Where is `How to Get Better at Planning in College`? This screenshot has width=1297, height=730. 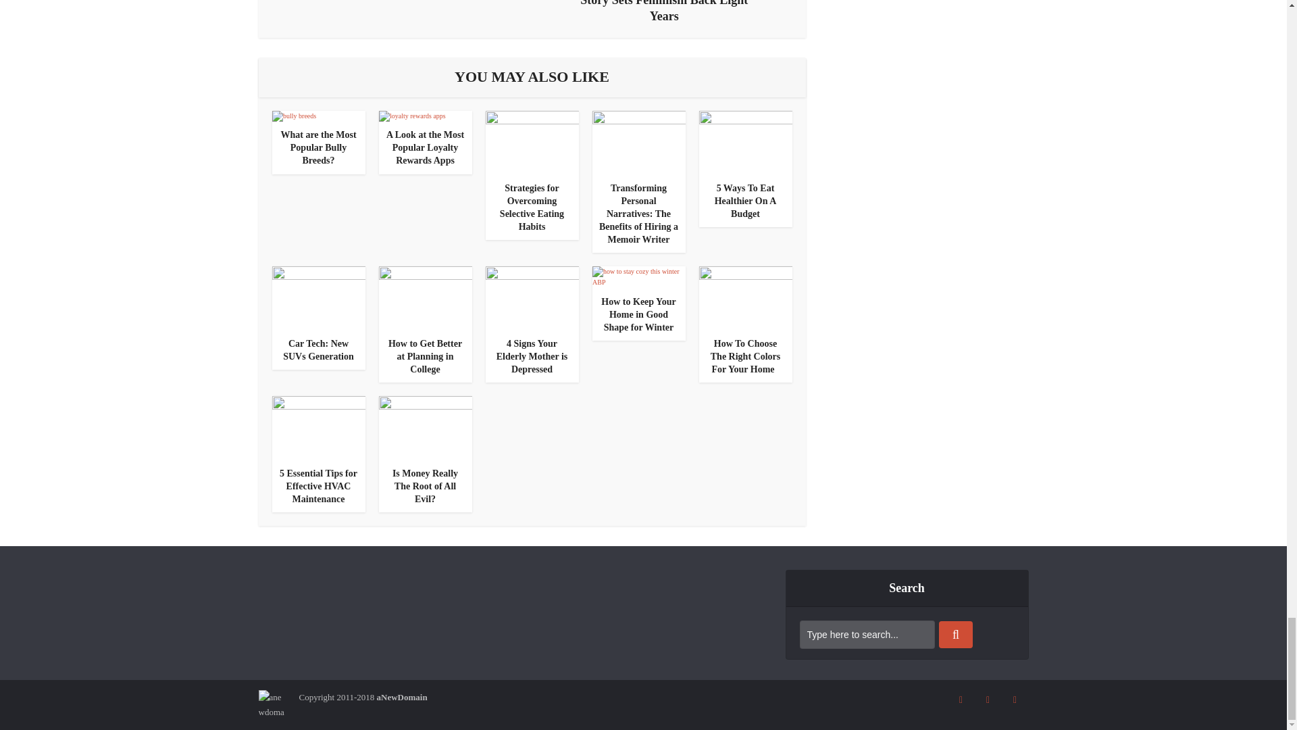 How to Get Better at Planning in College is located at coordinates (424, 357).